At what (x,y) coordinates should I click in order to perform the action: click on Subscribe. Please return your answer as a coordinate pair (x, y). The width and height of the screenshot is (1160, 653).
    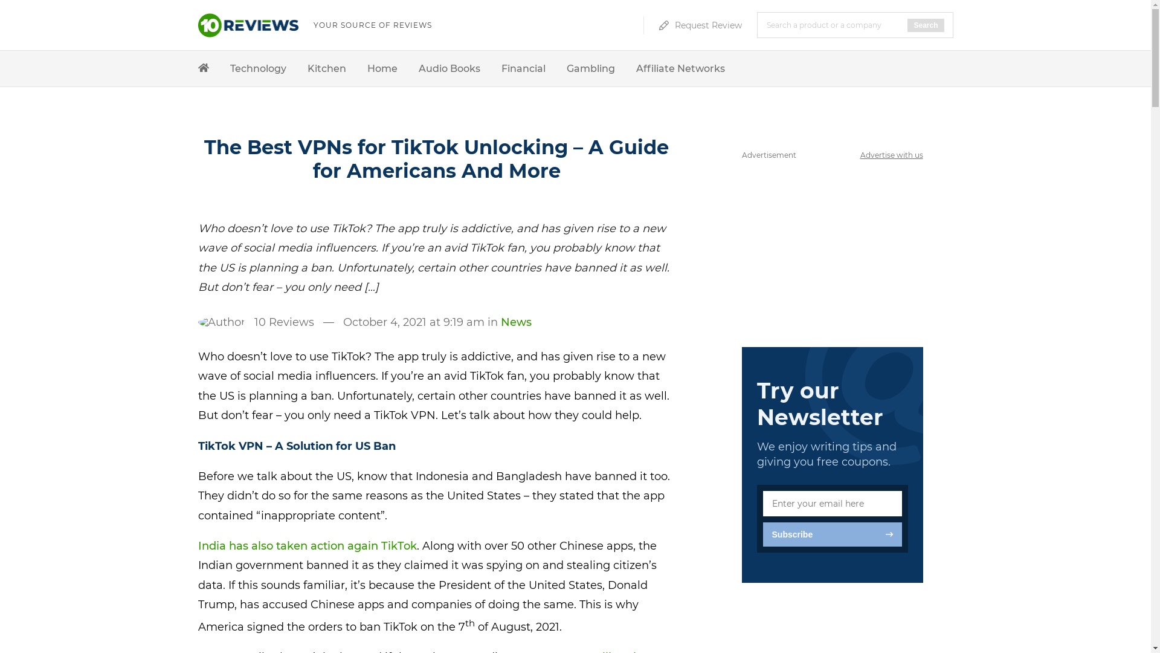
    Looking at the image, I should click on (832, 534).